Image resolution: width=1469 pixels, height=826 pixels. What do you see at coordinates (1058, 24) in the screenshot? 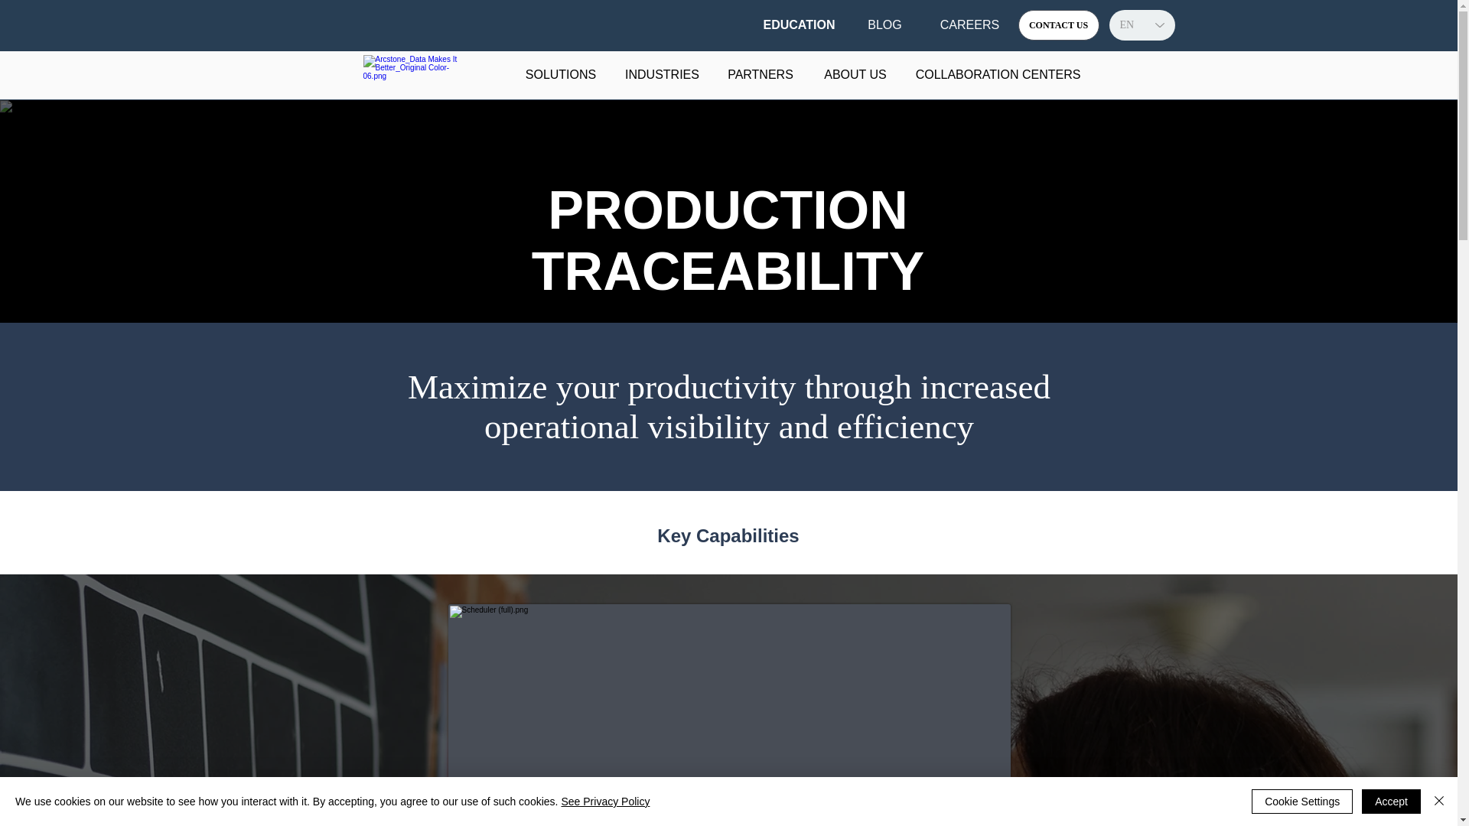
I see `CONTACT US` at bounding box center [1058, 24].